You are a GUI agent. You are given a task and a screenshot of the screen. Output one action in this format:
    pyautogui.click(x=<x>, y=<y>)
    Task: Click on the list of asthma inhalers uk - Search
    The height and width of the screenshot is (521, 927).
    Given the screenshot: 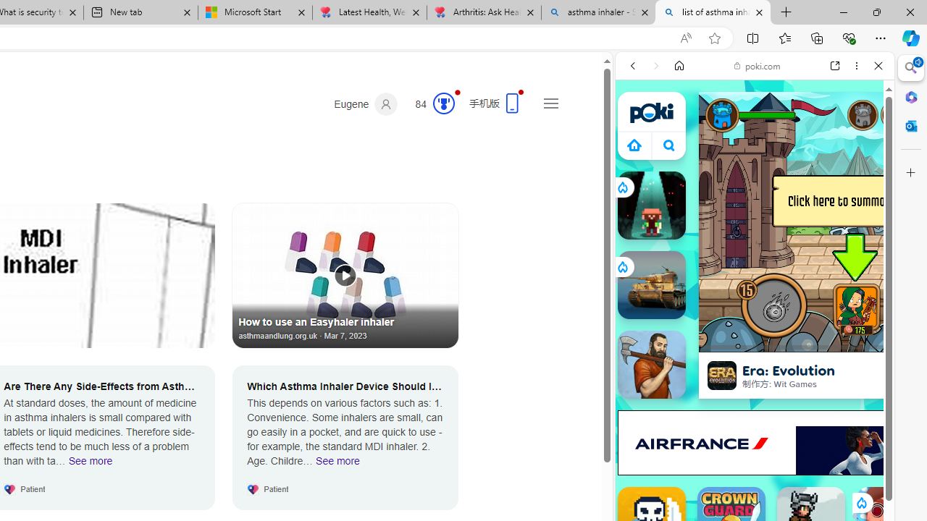 What is the action you would take?
    pyautogui.click(x=713, y=13)
    